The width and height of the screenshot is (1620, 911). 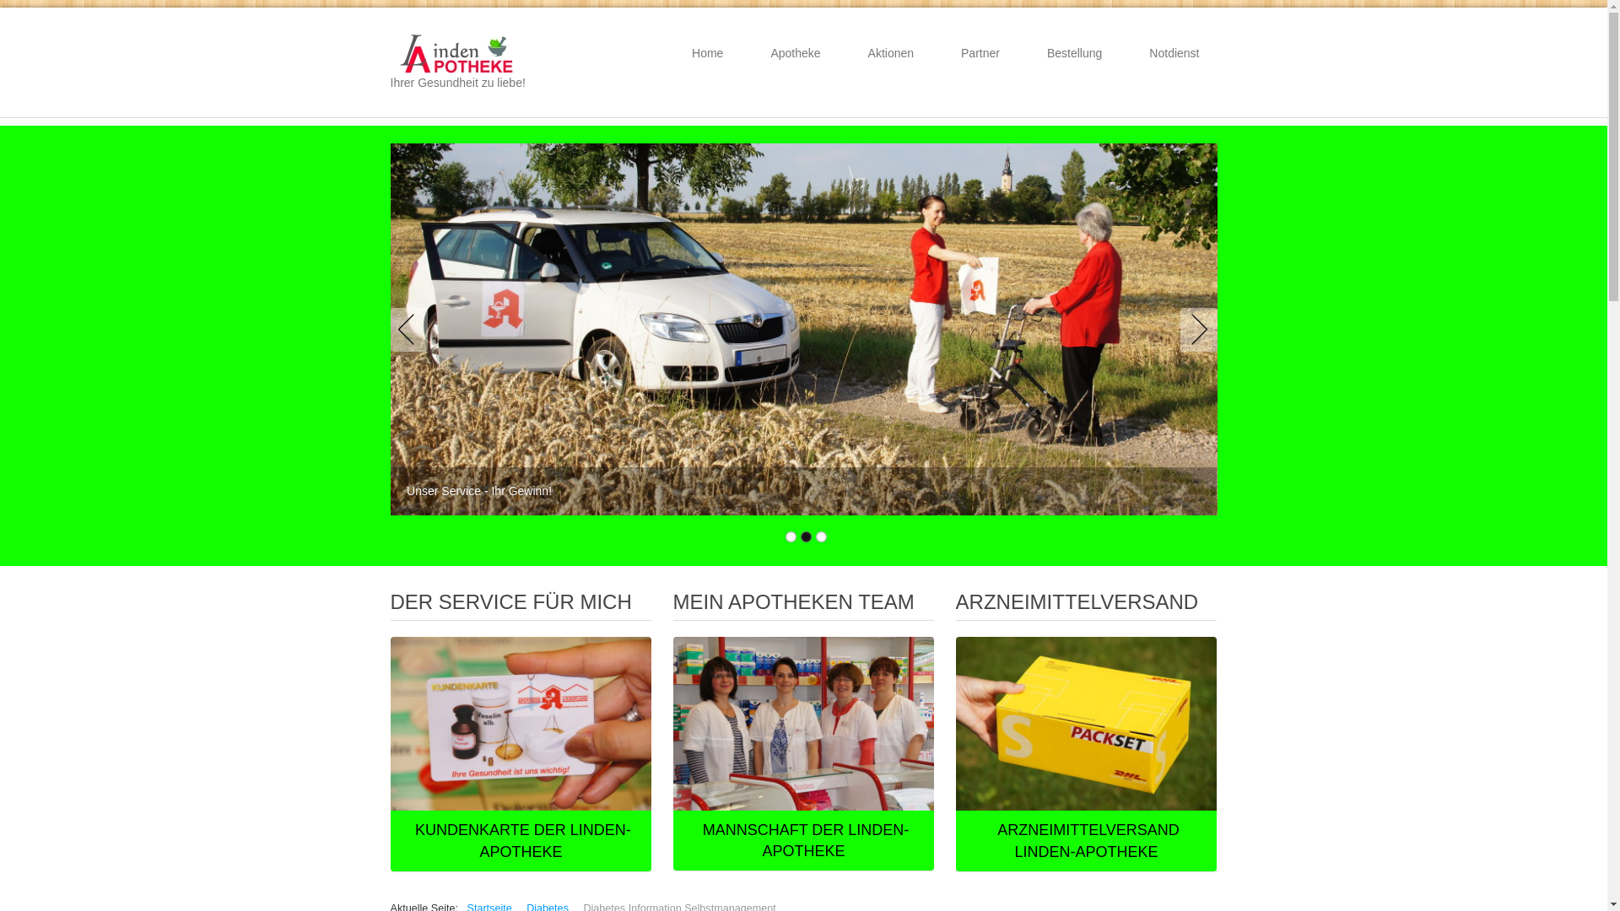 I want to click on Bestellung, so click(x=1075, y=53).